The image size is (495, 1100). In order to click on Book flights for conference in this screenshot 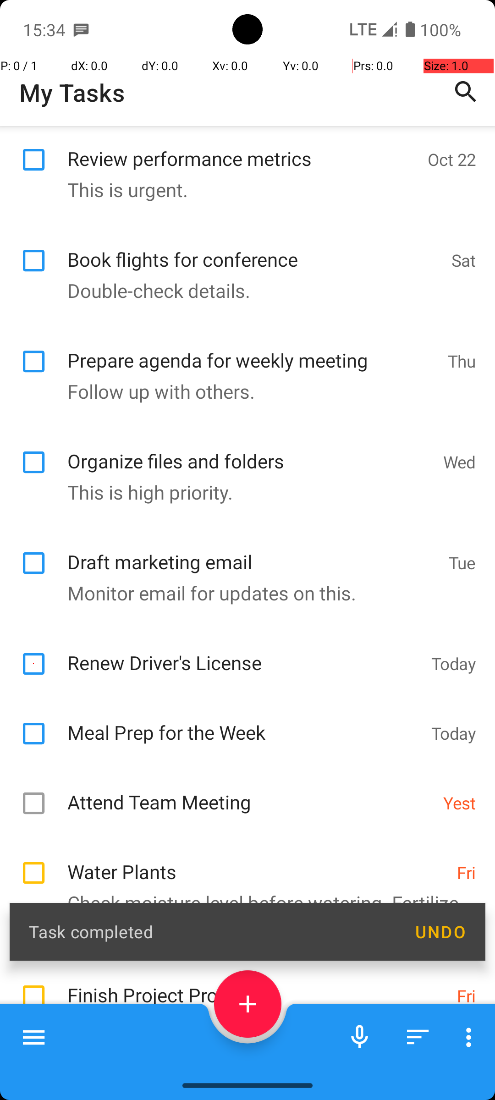, I will do `click(255, 249)`.